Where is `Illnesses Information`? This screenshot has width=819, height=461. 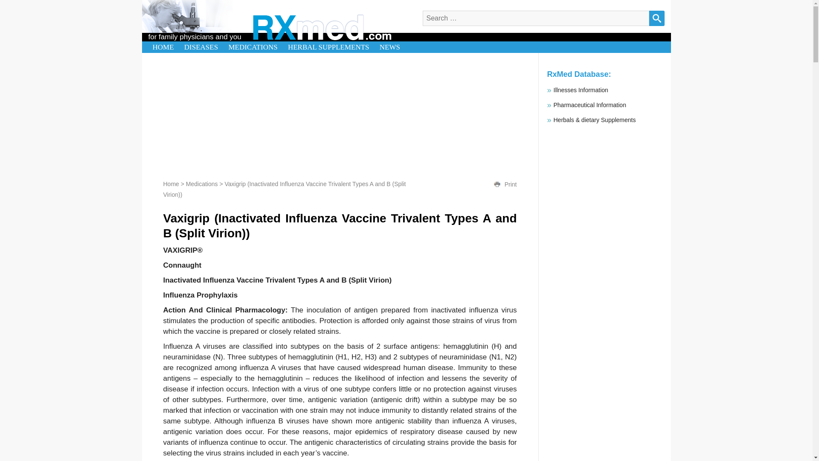
Illnesses Information is located at coordinates (581, 90).